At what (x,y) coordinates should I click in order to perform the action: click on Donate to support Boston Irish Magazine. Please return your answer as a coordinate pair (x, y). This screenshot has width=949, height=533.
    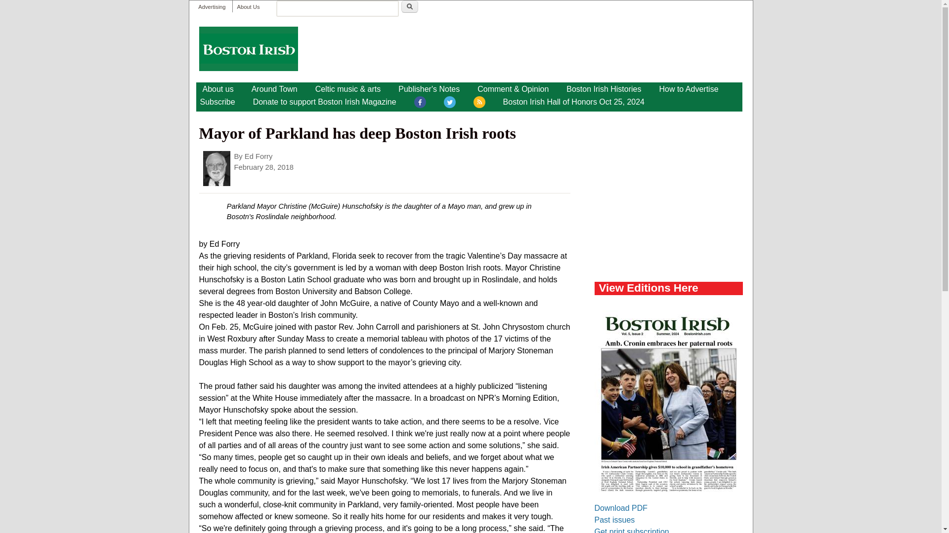
    Looking at the image, I should click on (324, 102).